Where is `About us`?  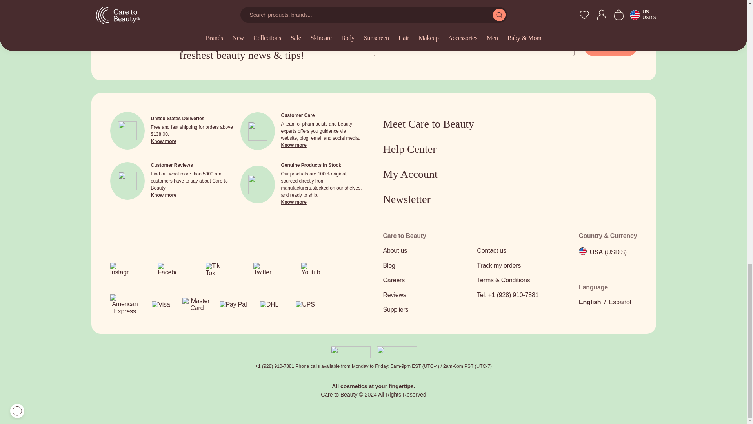 About us is located at coordinates (427, 251).